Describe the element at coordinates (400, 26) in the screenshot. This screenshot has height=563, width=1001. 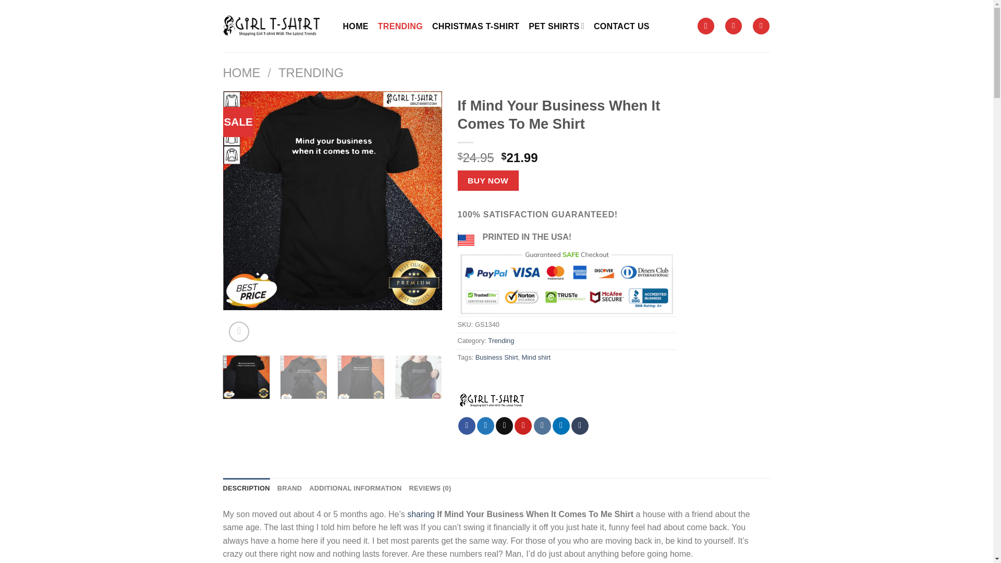
I see `TRENDING` at that location.